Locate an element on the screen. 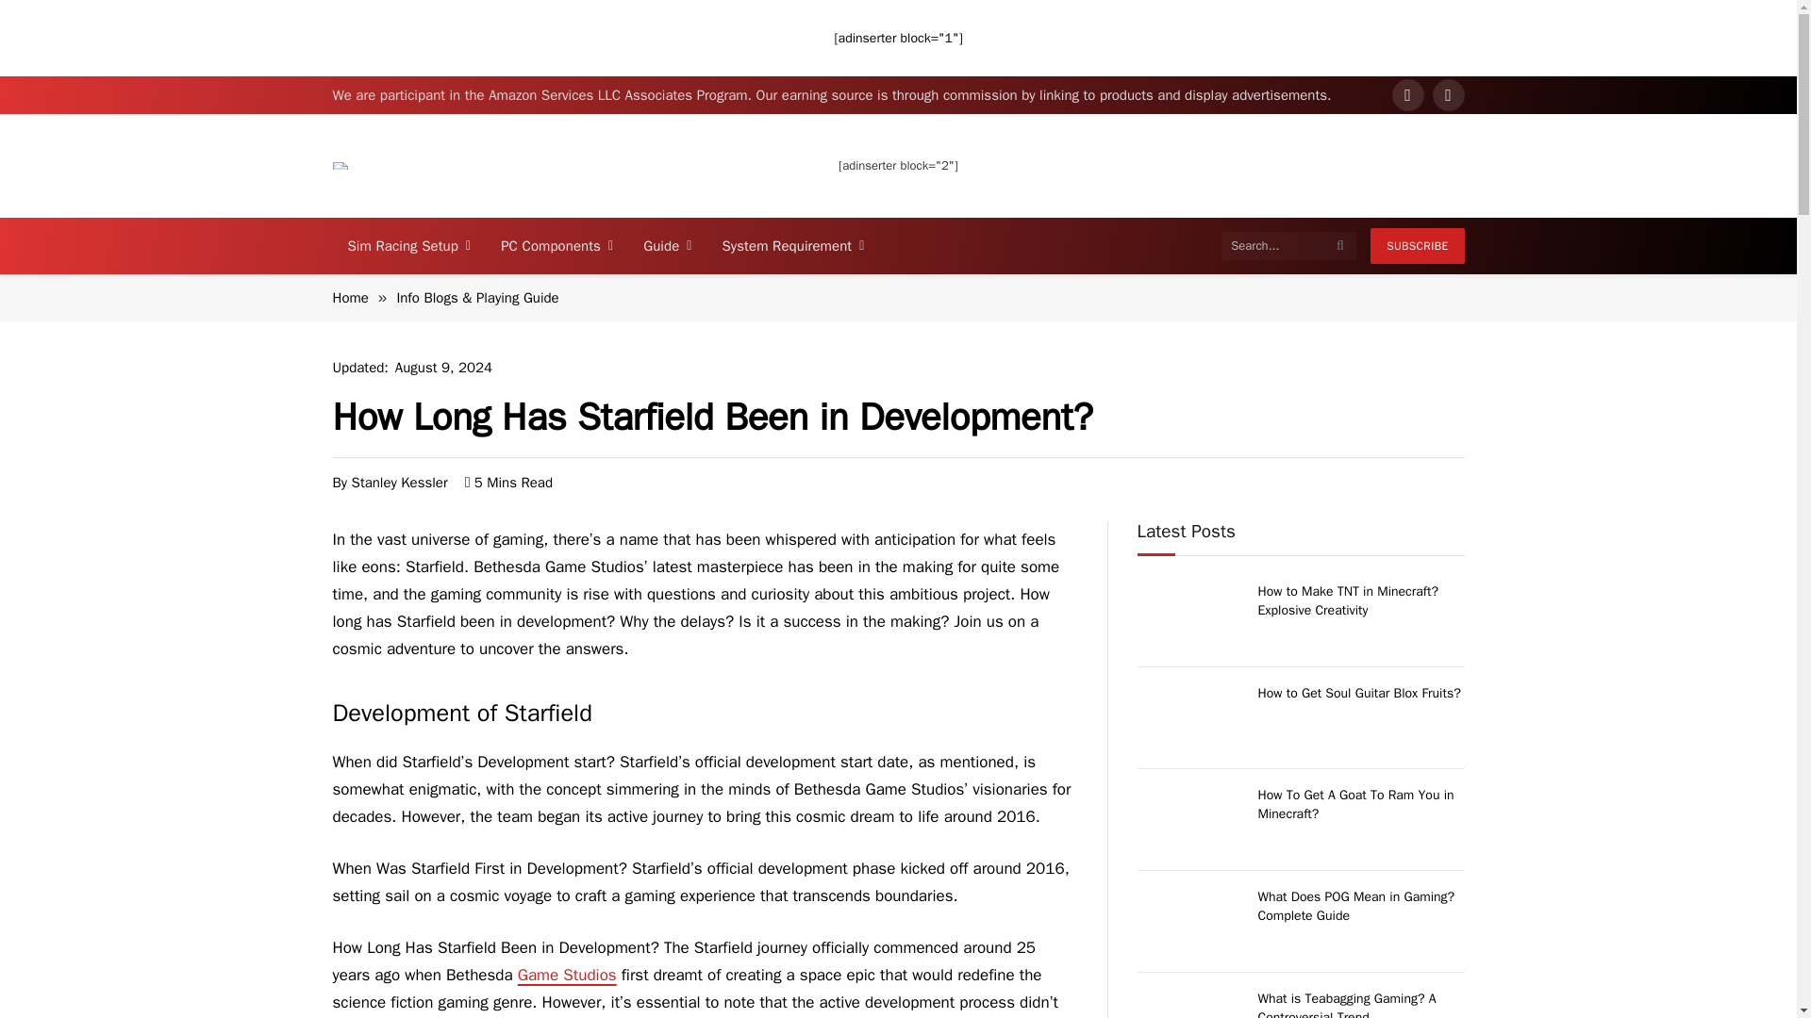 This screenshot has width=1811, height=1018. Guide is located at coordinates (667, 245).